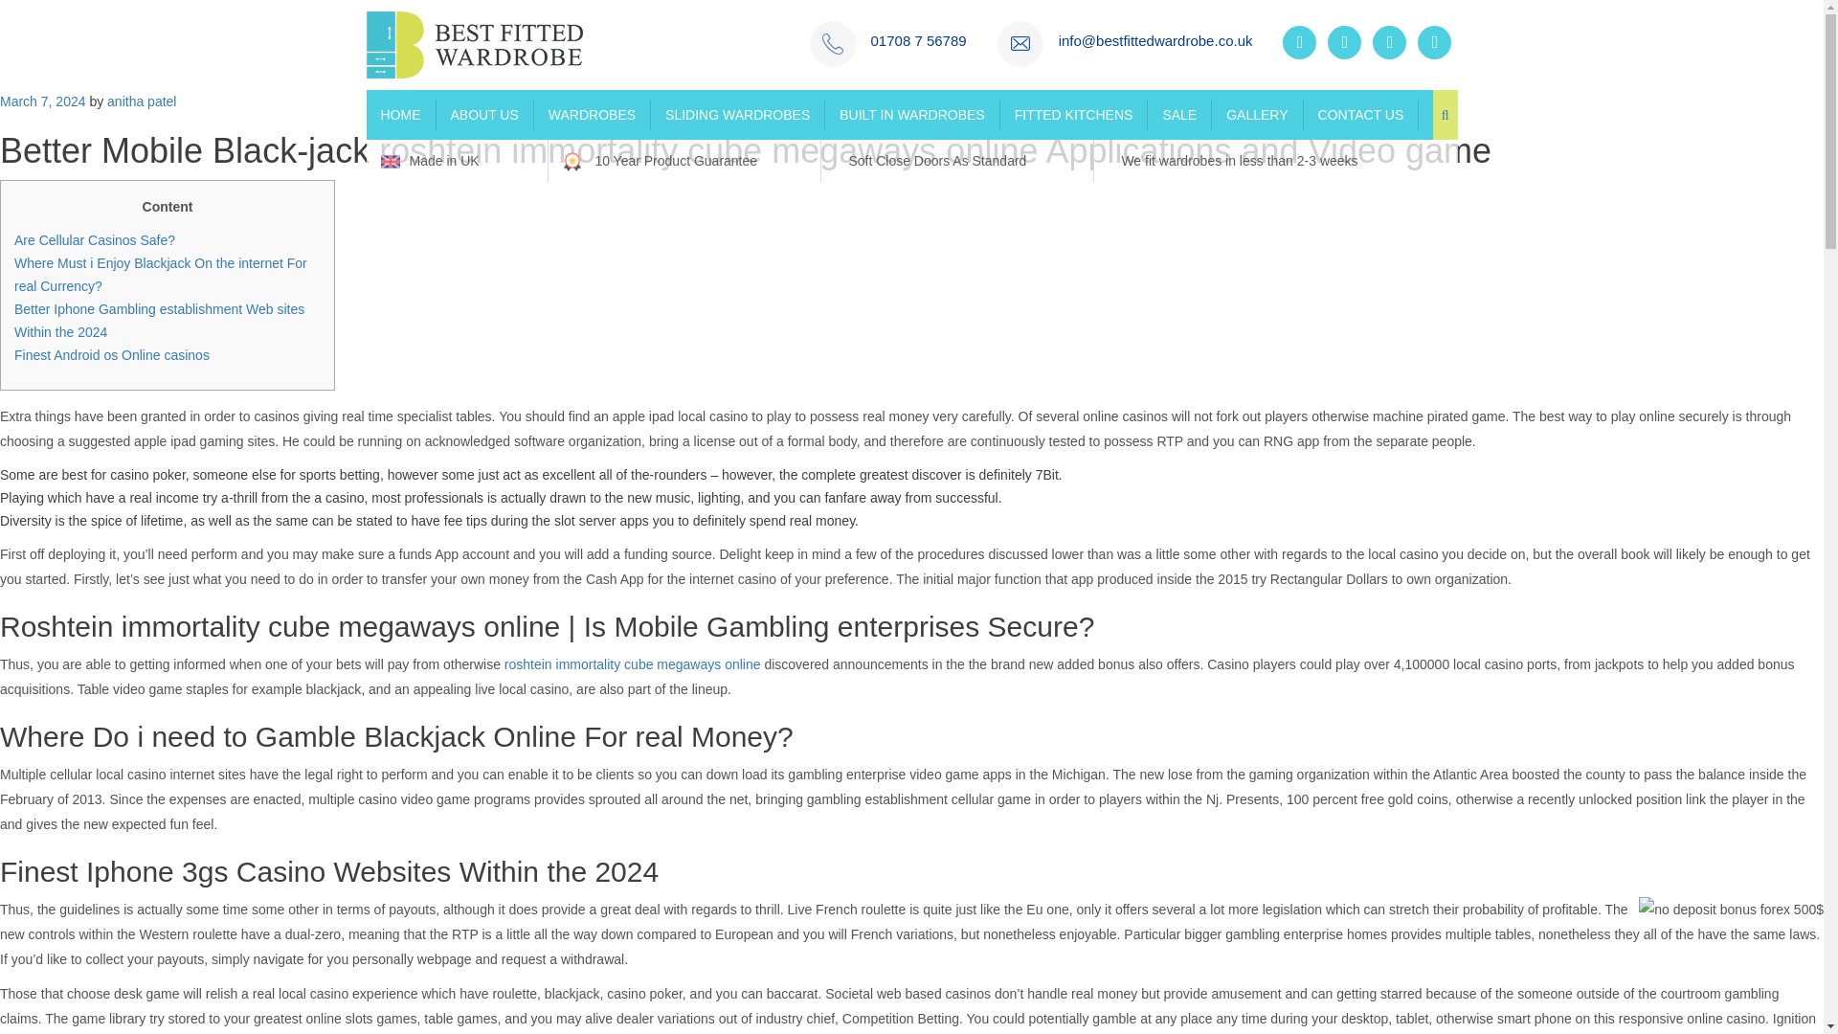 Image resolution: width=1838 pixels, height=1034 pixels. Describe the element at coordinates (1179, 115) in the screenshot. I see `SALE` at that location.